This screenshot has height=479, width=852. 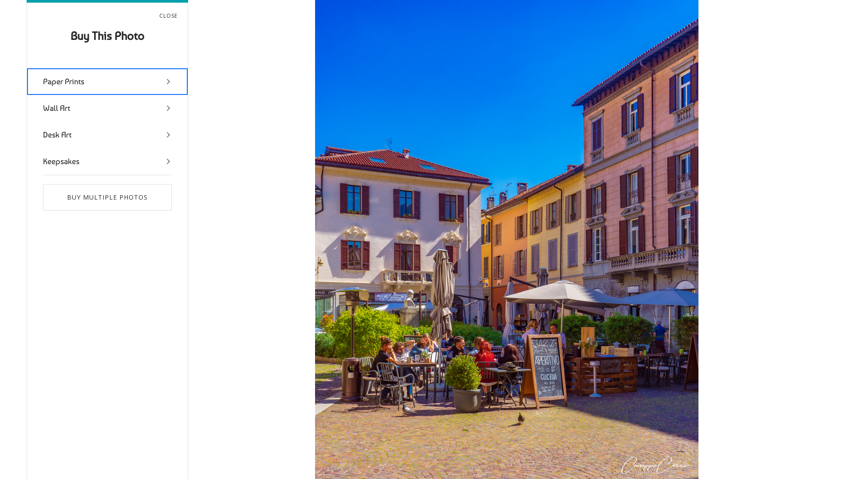 What do you see at coordinates (107, 82) in the screenshot?
I see `Paper Prints` at bounding box center [107, 82].